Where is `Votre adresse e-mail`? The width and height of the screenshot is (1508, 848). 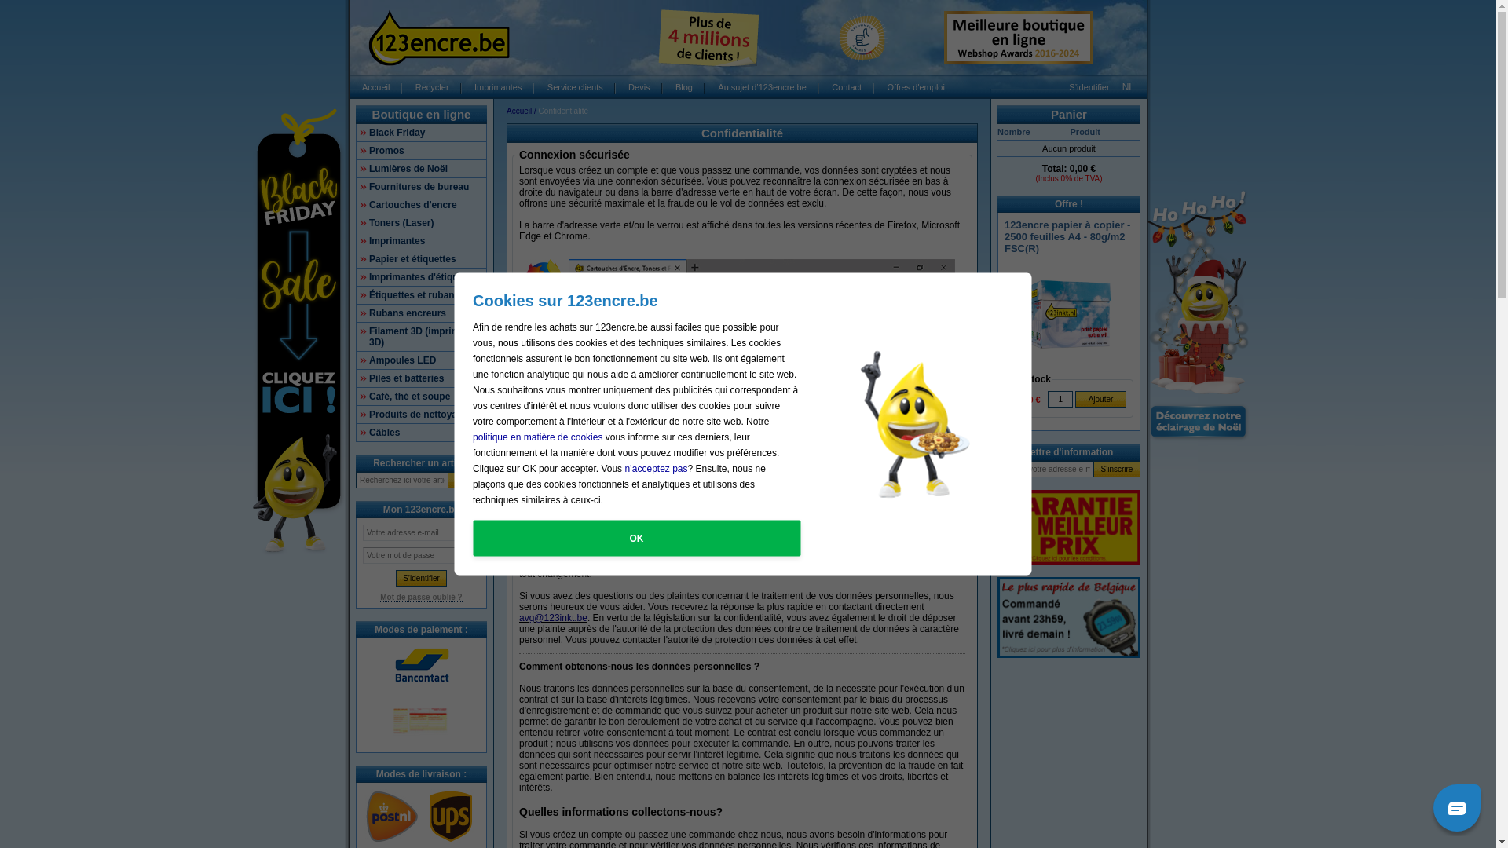 Votre adresse e-mail is located at coordinates (421, 532).